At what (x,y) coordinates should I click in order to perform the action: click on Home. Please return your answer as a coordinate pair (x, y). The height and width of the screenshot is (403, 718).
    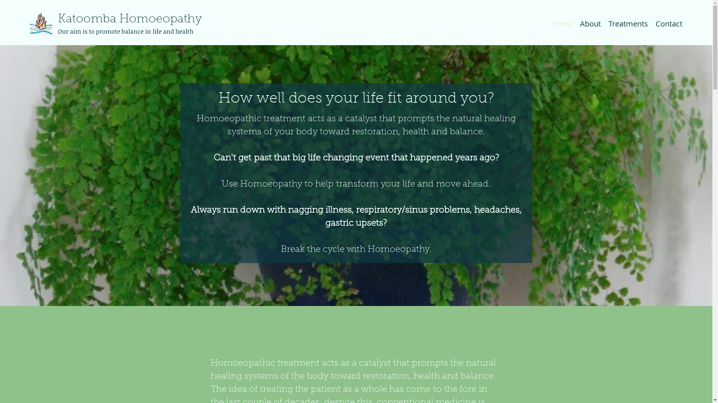
    Looking at the image, I should click on (562, 24).